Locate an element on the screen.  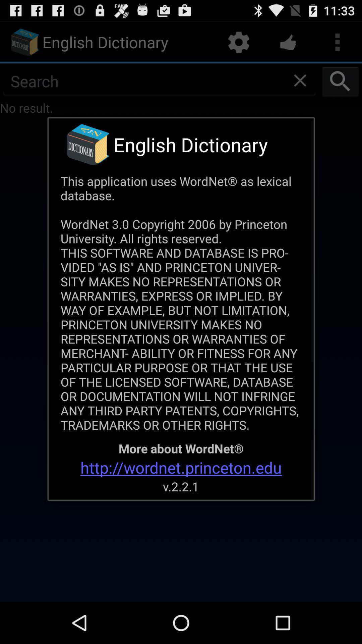
jump until http wordnet princeton icon is located at coordinates (181, 468).